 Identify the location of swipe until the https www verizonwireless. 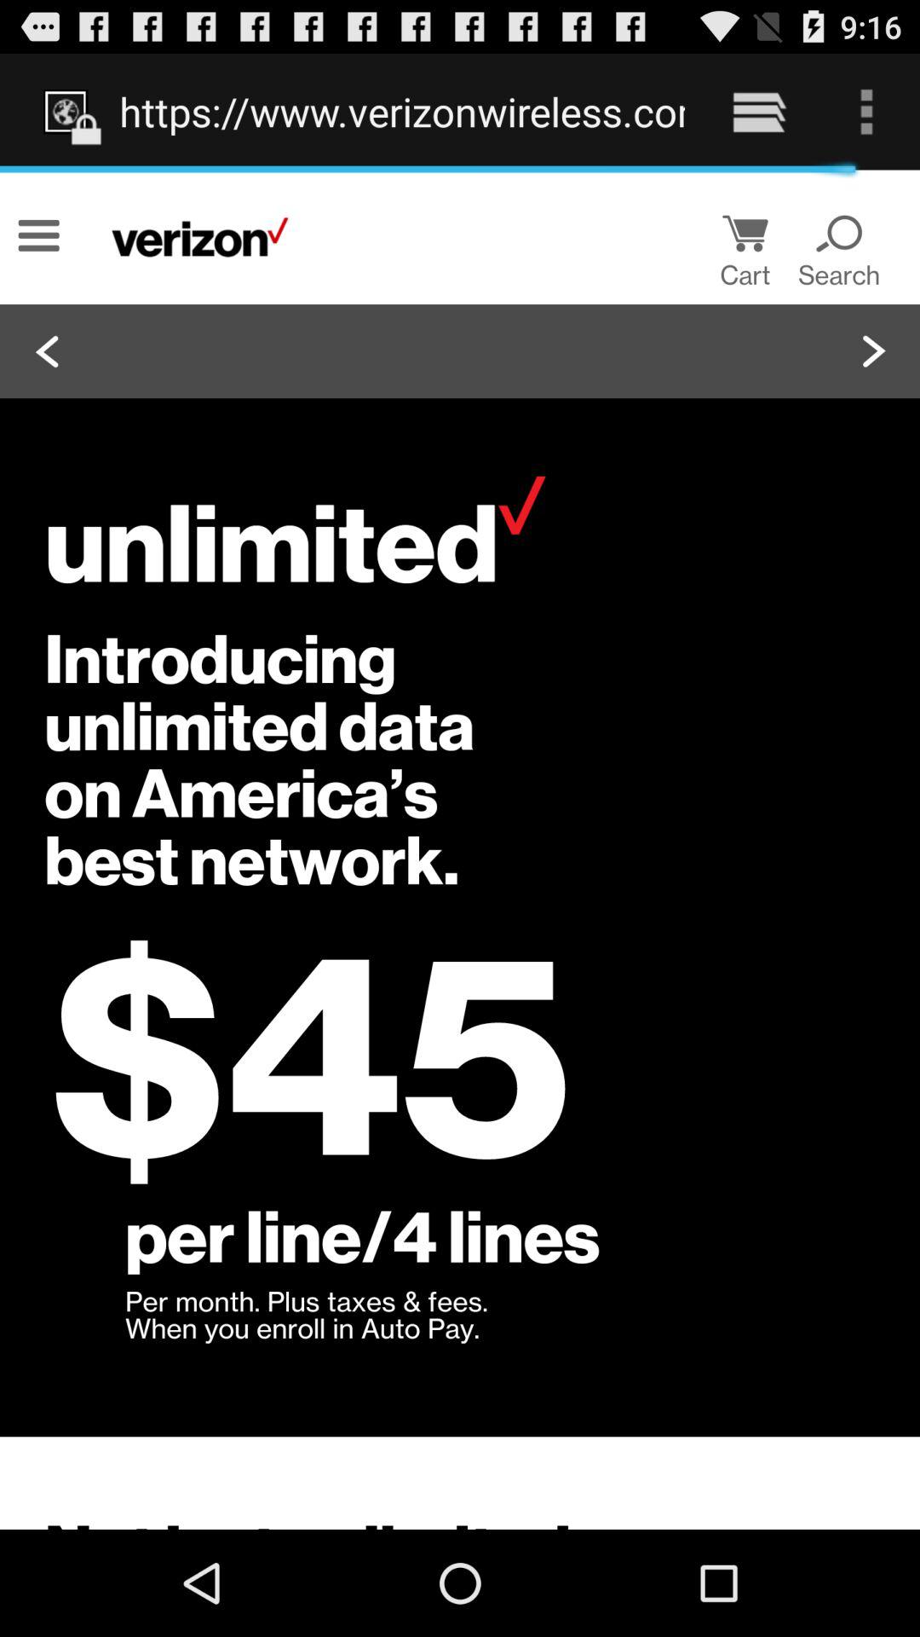
(402, 111).